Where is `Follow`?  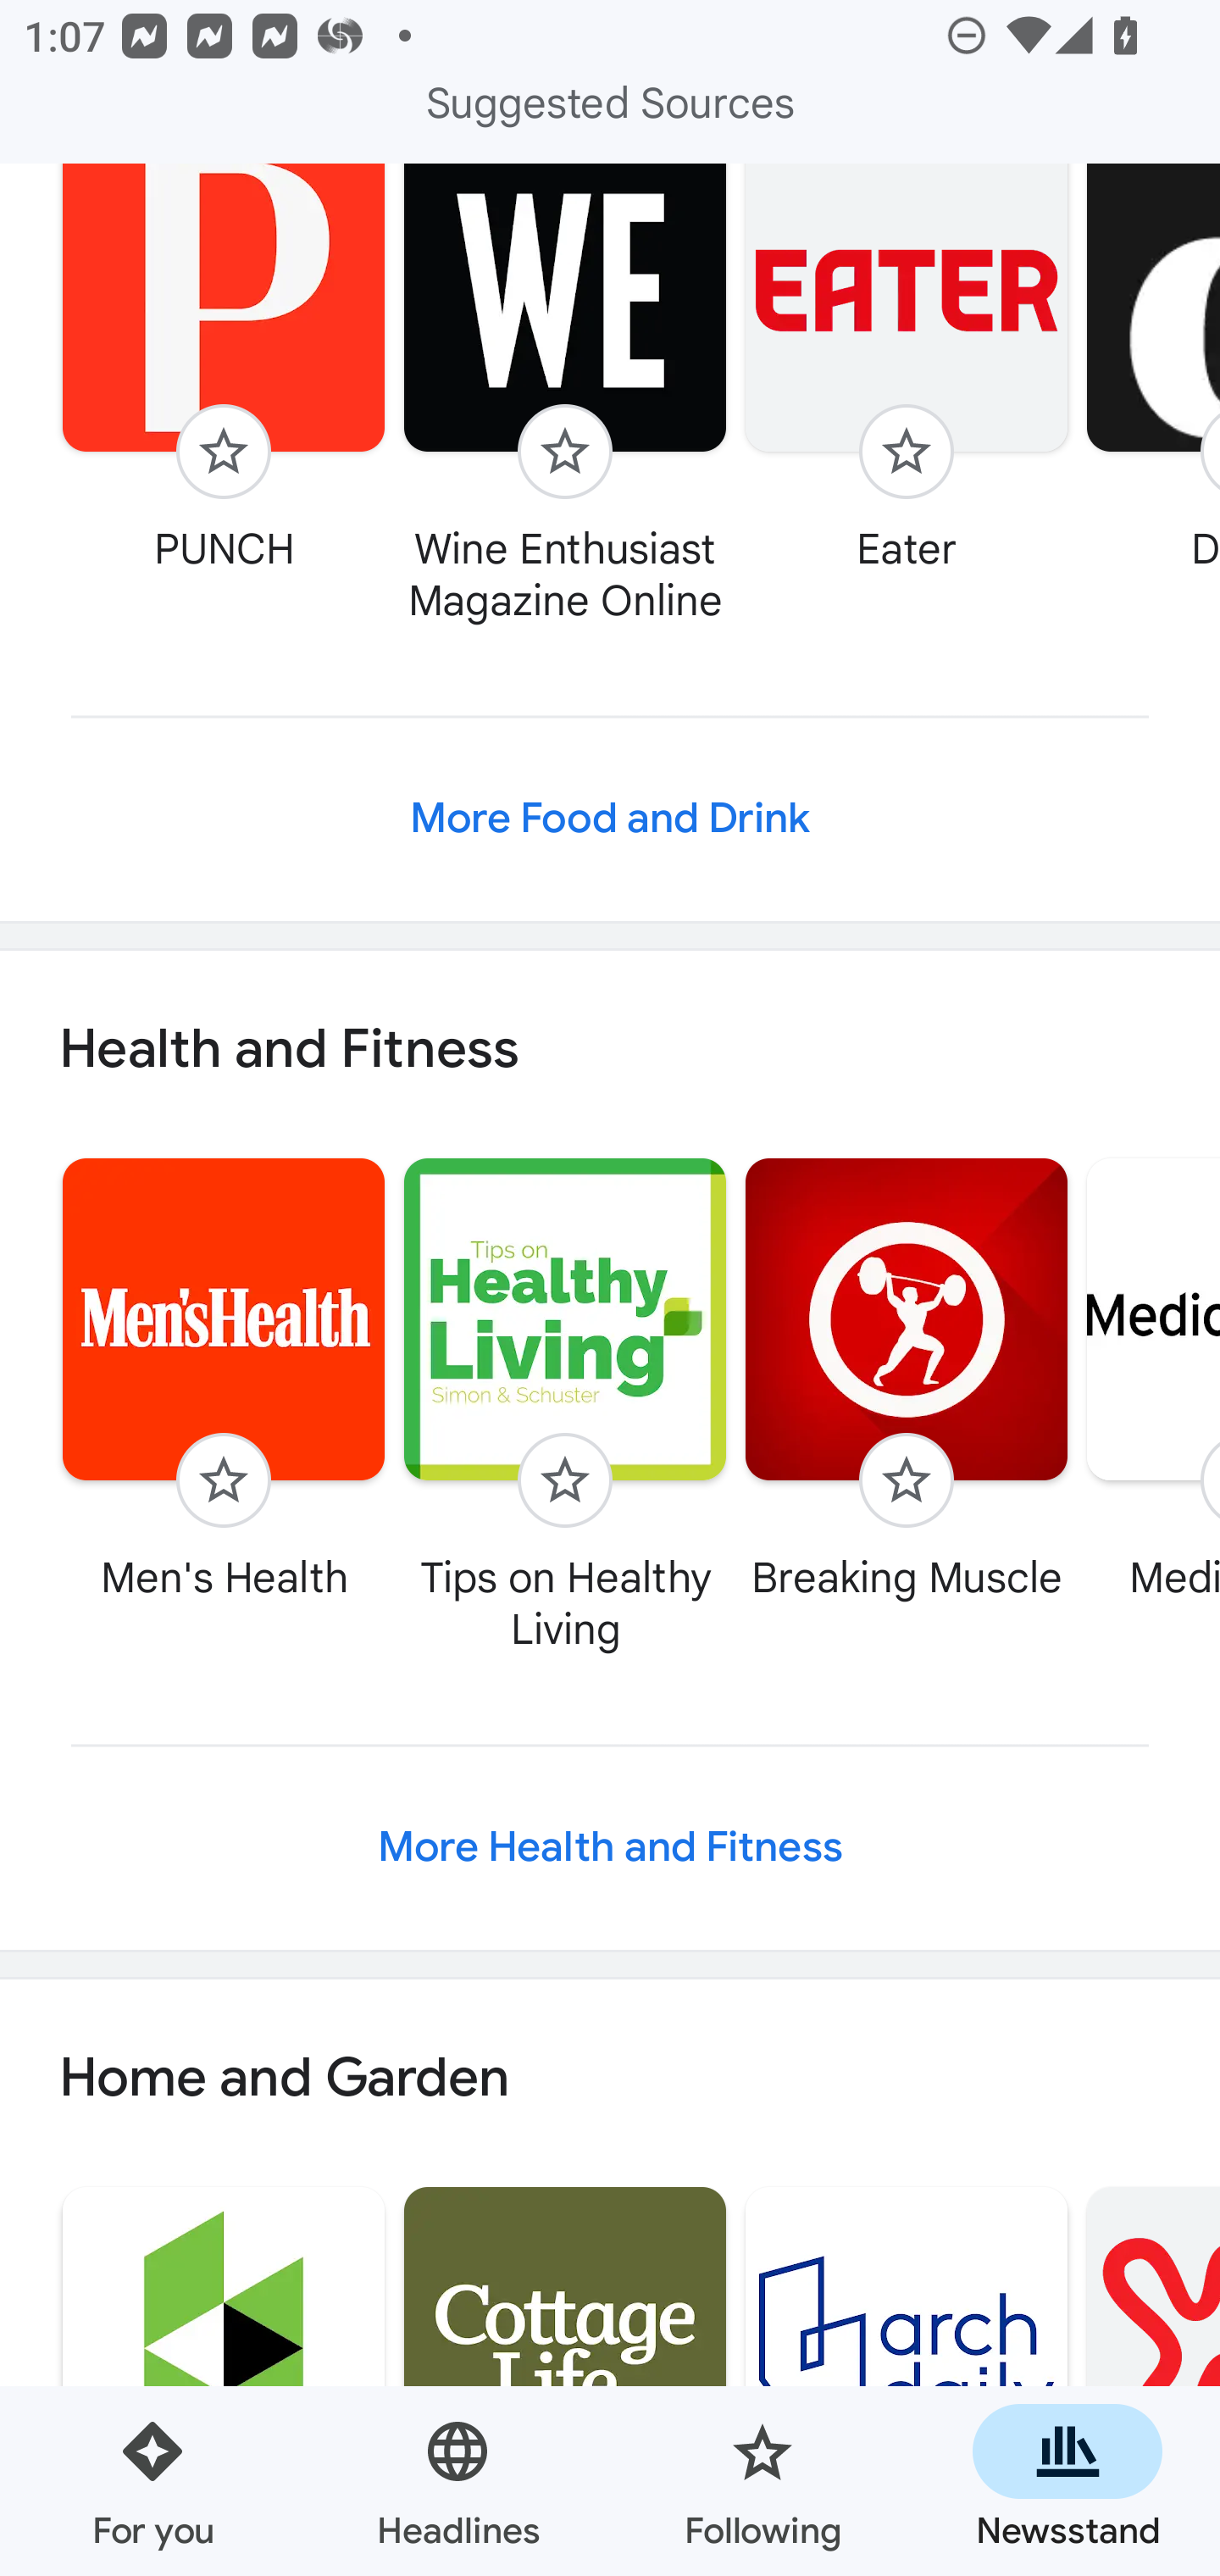 Follow is located at coordinates (564, 452).